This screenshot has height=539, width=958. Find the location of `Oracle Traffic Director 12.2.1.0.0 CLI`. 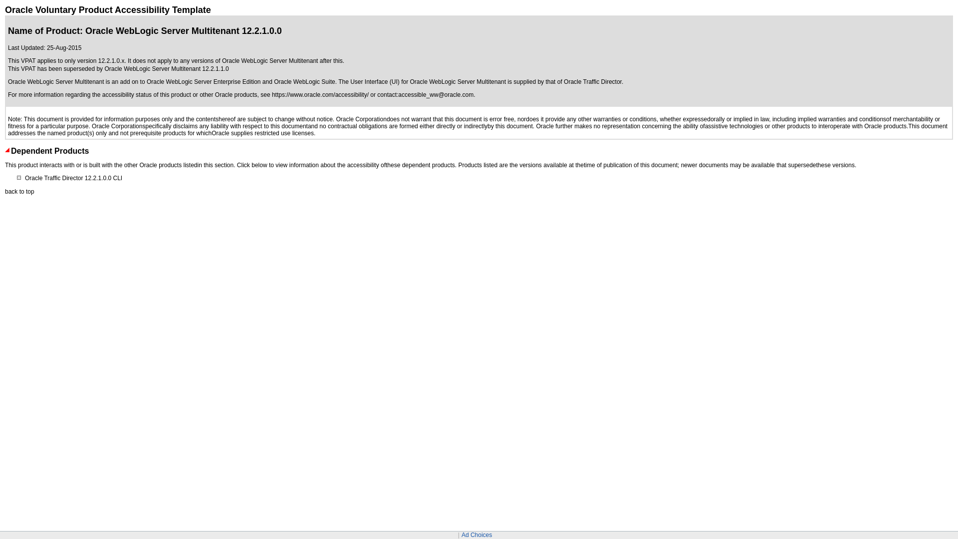

Oracle Traffic Director 12.2.1.0.0 CLI is located at coordinates (73, 178).